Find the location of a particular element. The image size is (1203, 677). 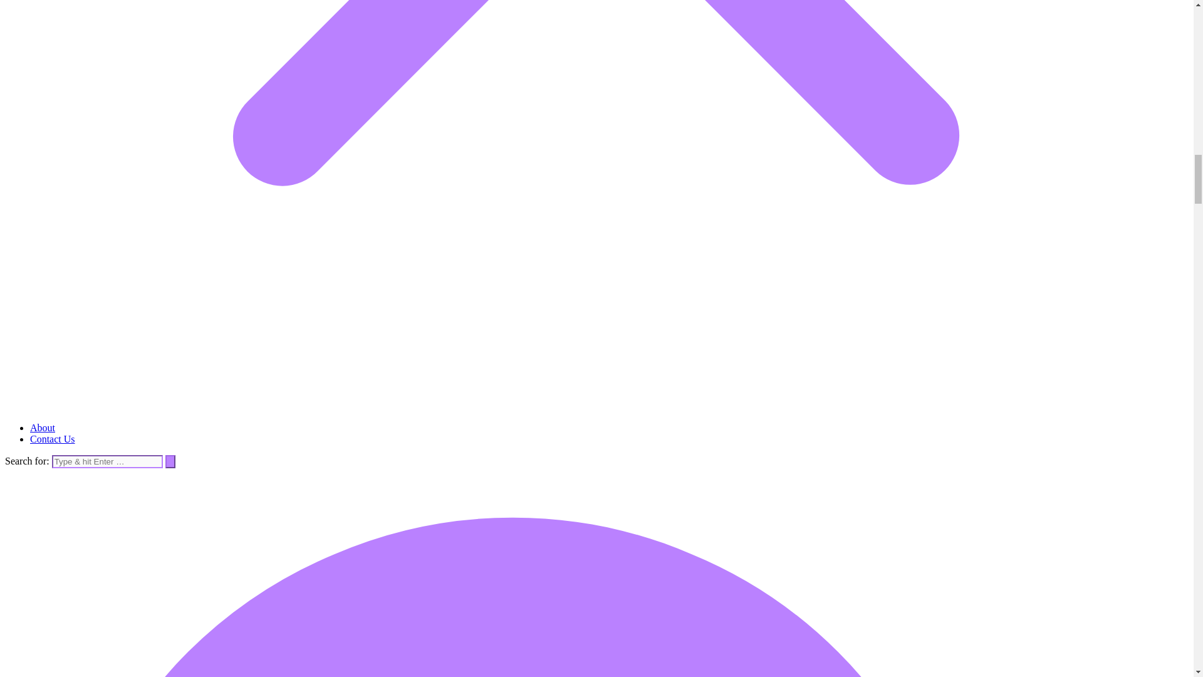

Contact Us is located at coordinates (53, 439).